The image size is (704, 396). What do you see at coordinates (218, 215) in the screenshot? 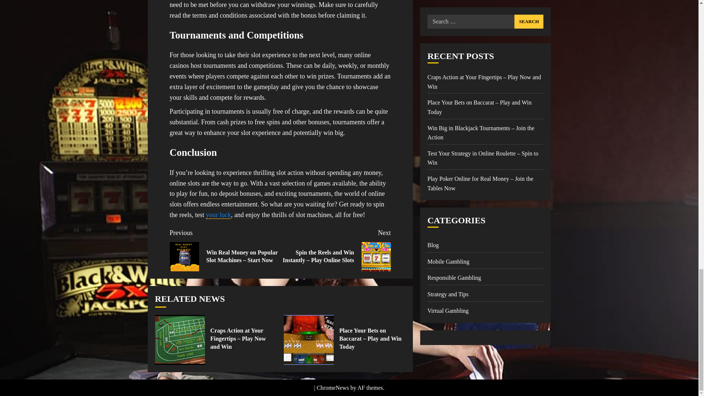
I see `your luck` at bounding box center [218, 215].